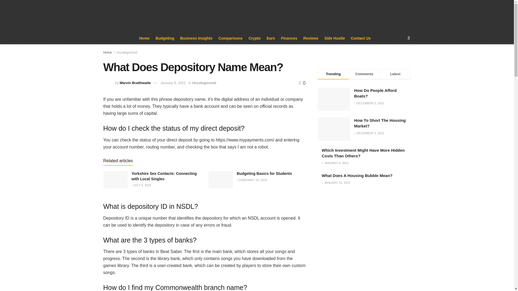 The width and height of the screenshot is (518, 291). I want to click on Budgeting, so click(165, 38).